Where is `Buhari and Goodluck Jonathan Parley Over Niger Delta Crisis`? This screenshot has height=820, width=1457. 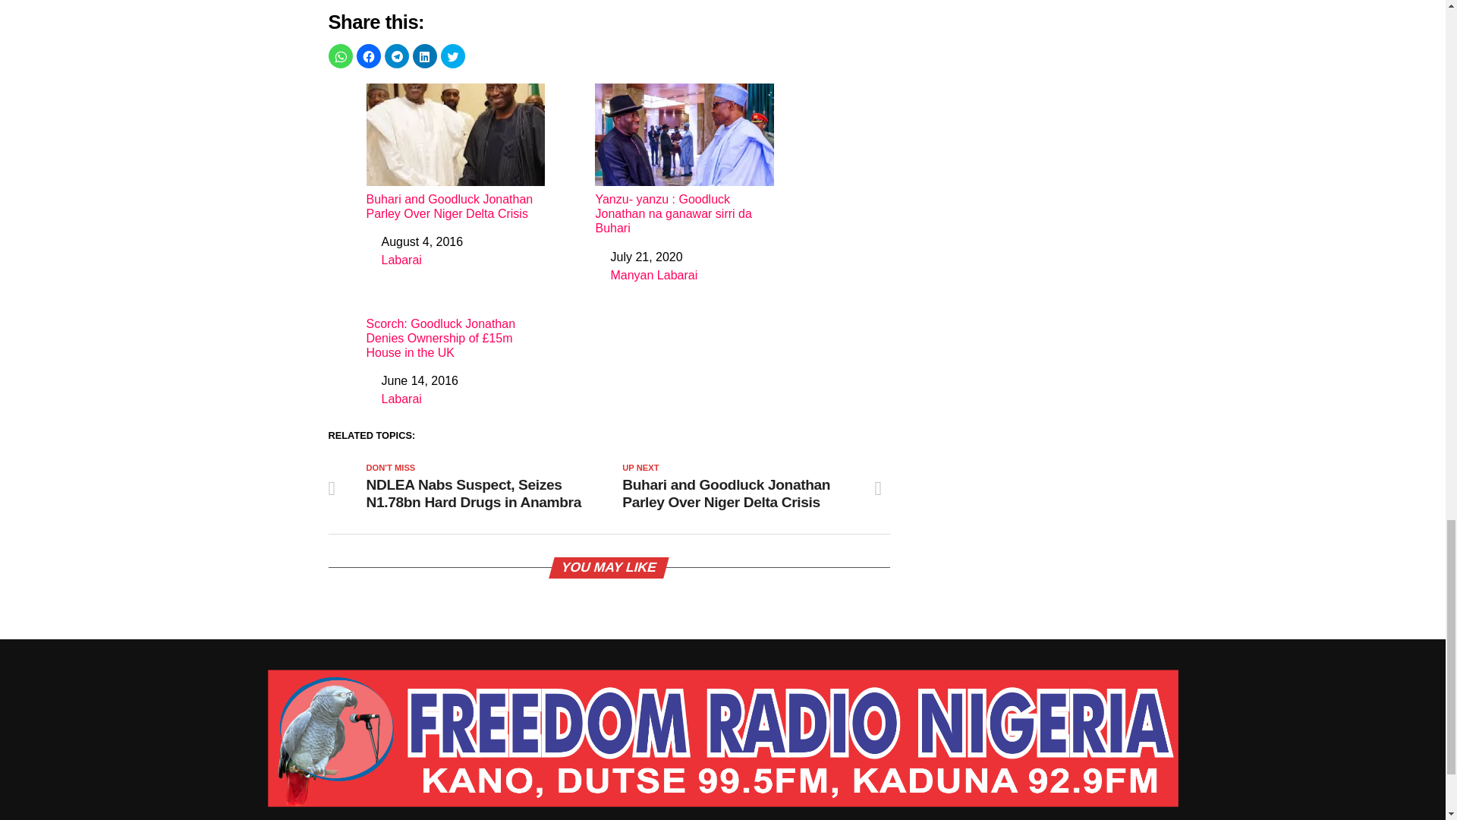 Buhari and Goodluck Jonathan Parley Over Niger Delta Crisis is located at coordinates (455, 152).